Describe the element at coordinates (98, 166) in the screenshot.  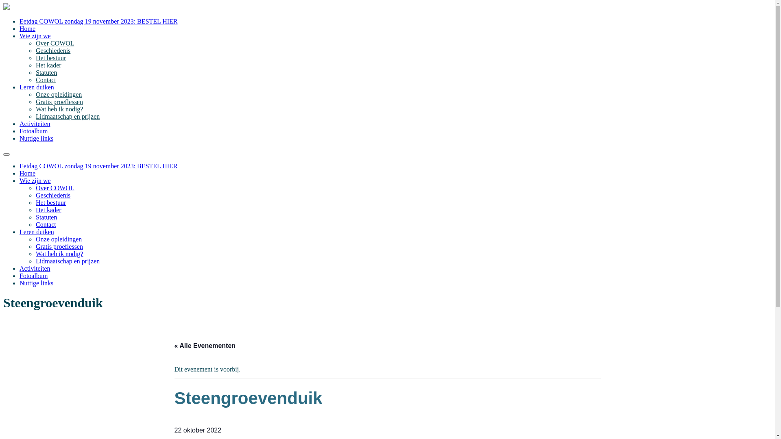
I see `Eetdag COWOL zondag 19 november 2023: BESTEL HIER` at that location.